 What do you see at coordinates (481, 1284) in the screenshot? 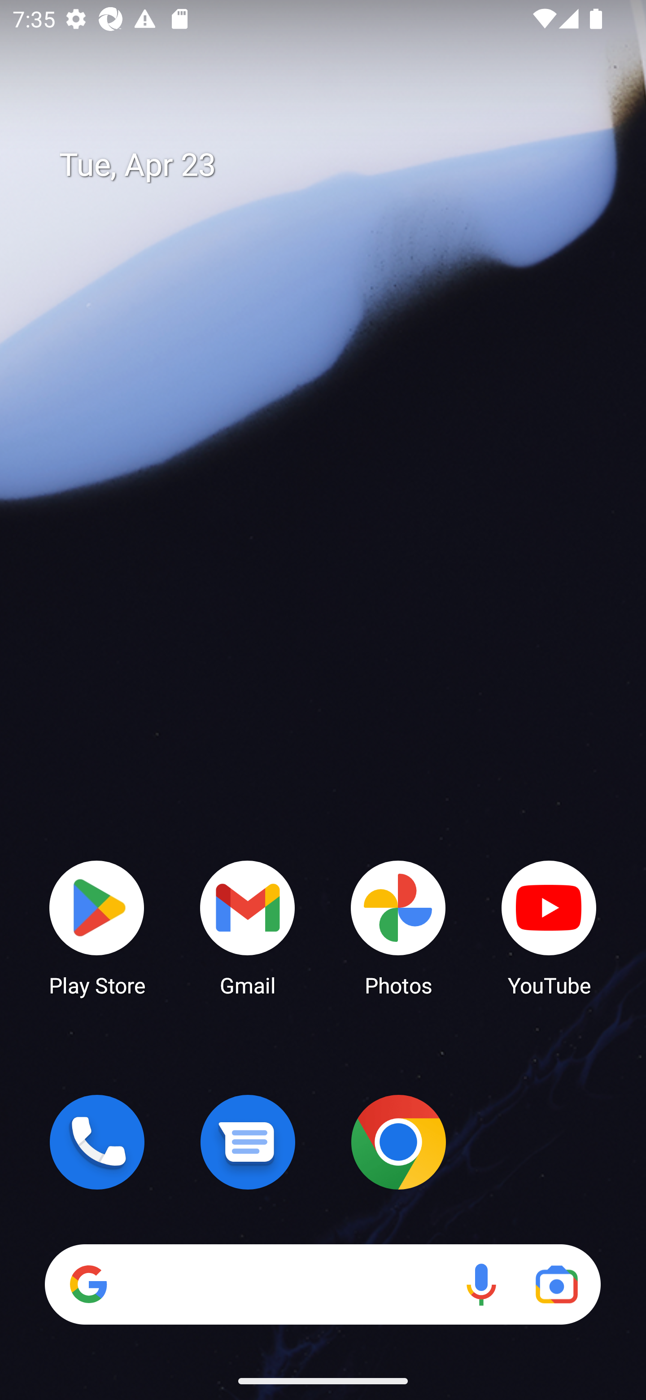
I see `Voice search` at bounding box center [481, 1284].